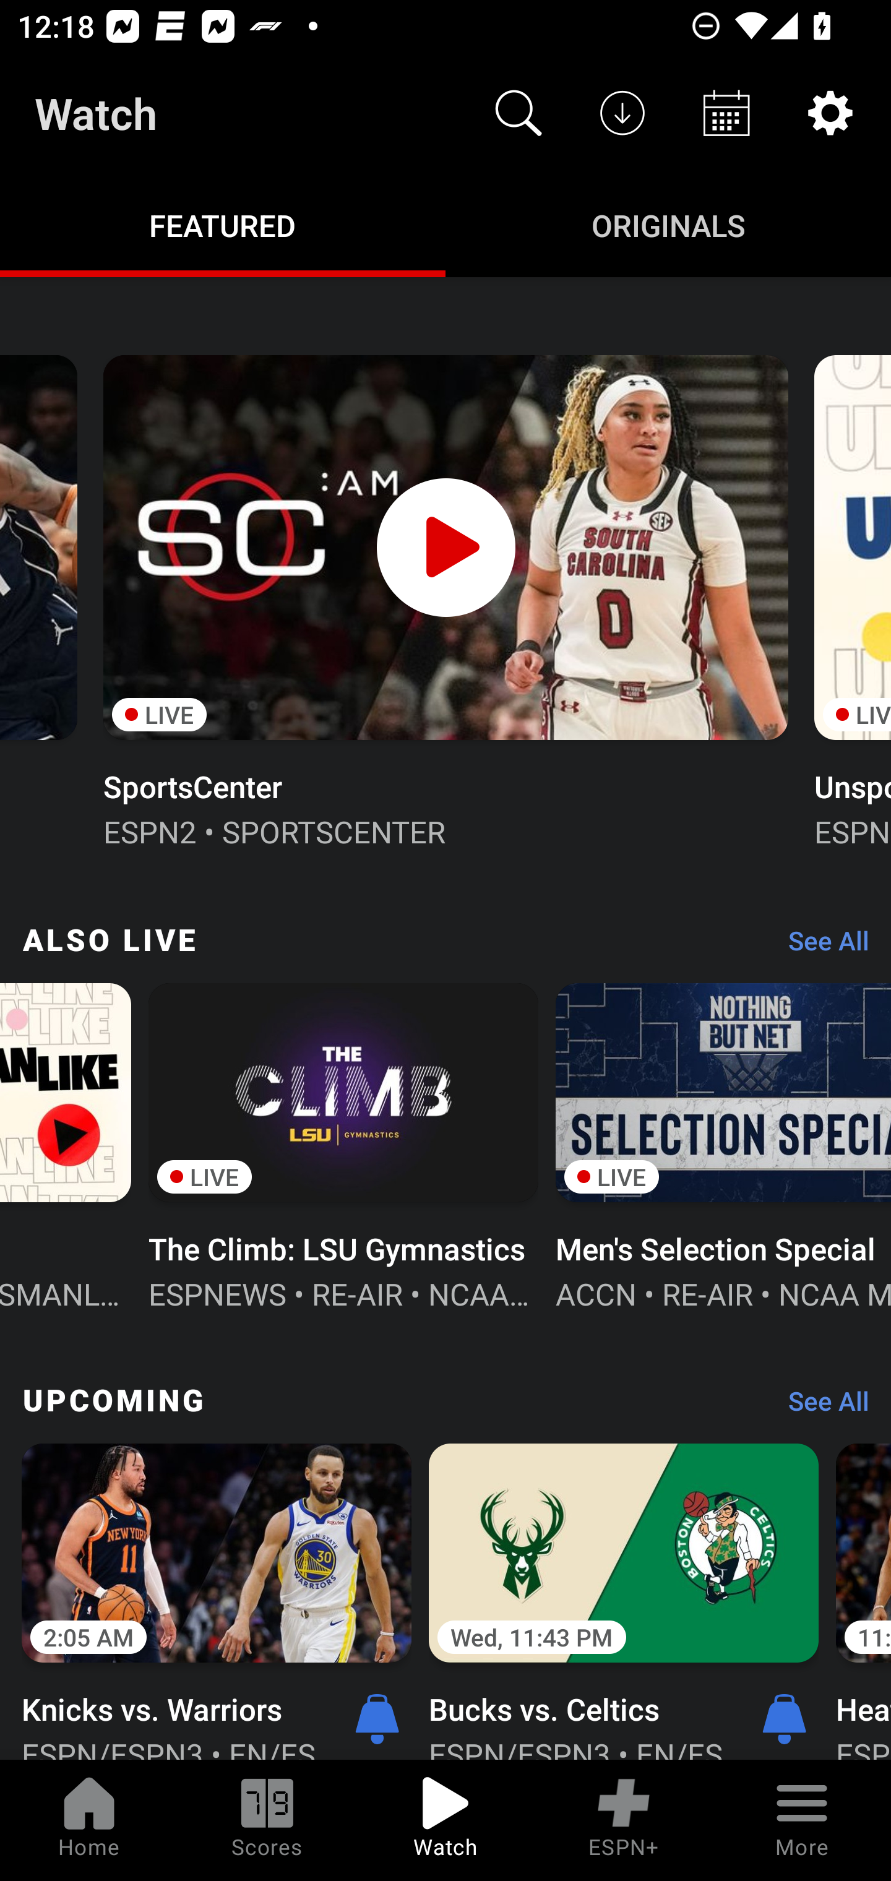 This screenshot has height=1881, width=891. Describe the element at coordinates (519, 113) in the screenshot. I see `Search` at that location.